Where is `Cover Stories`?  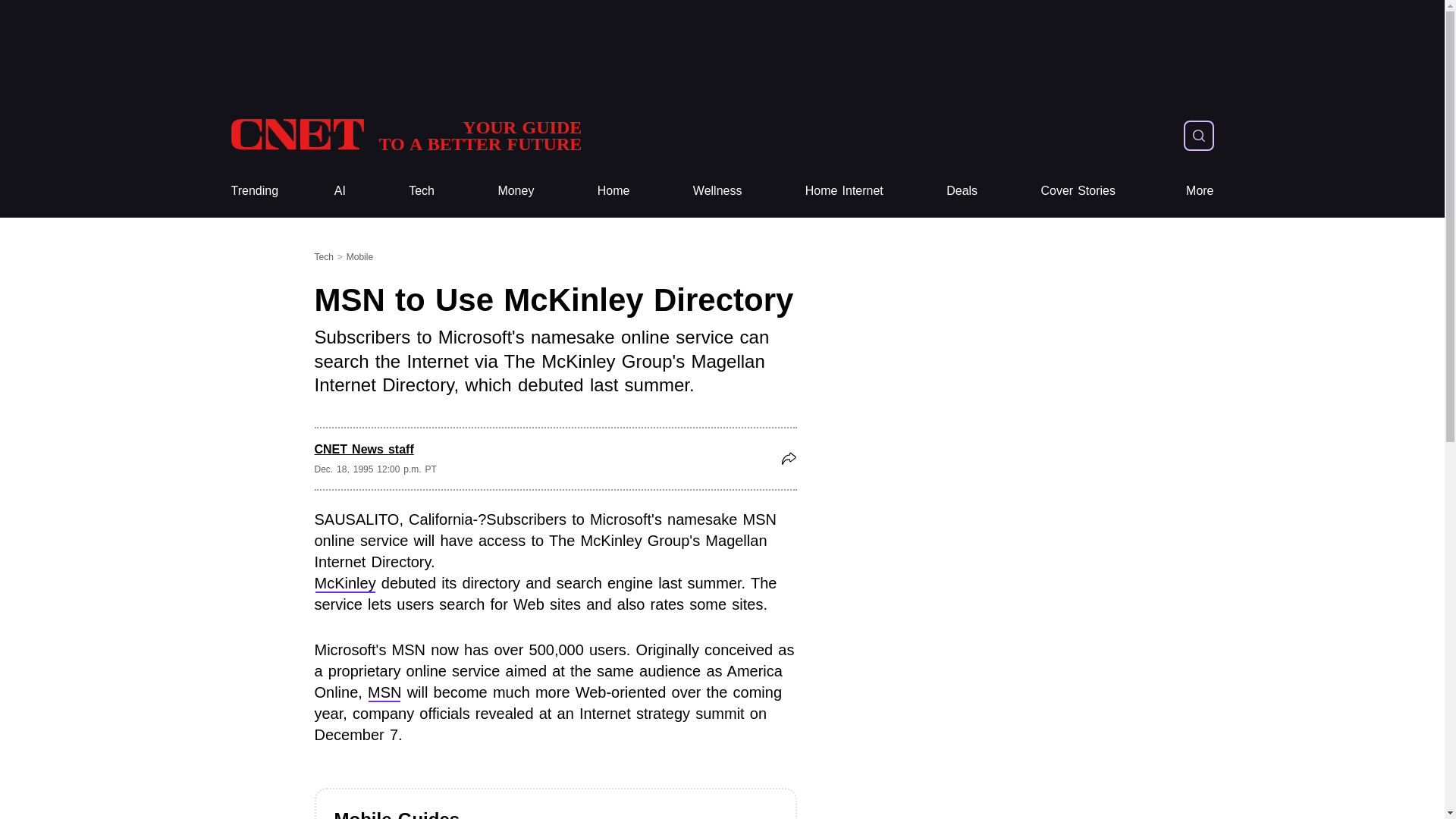 Cover Stories is located at coordinates (613, 191).